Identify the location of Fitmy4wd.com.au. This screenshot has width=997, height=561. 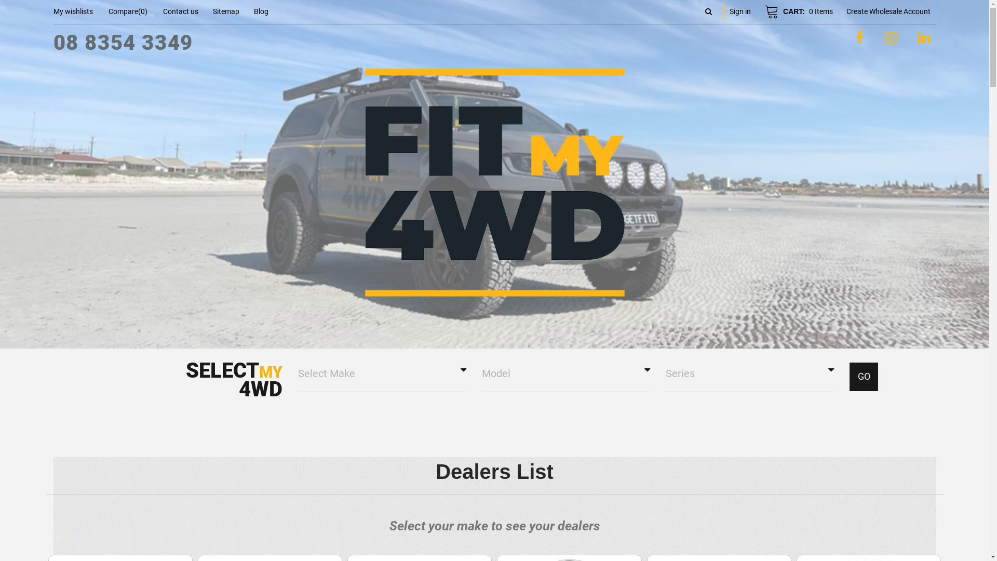
(494, 174).